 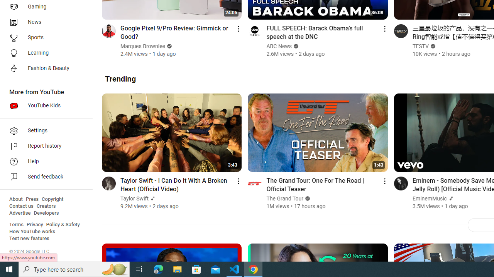 What do you see at coordinates (450, 199) in the screenshot?
I see `Official Artist Channel` at bounding box center [450, 199].